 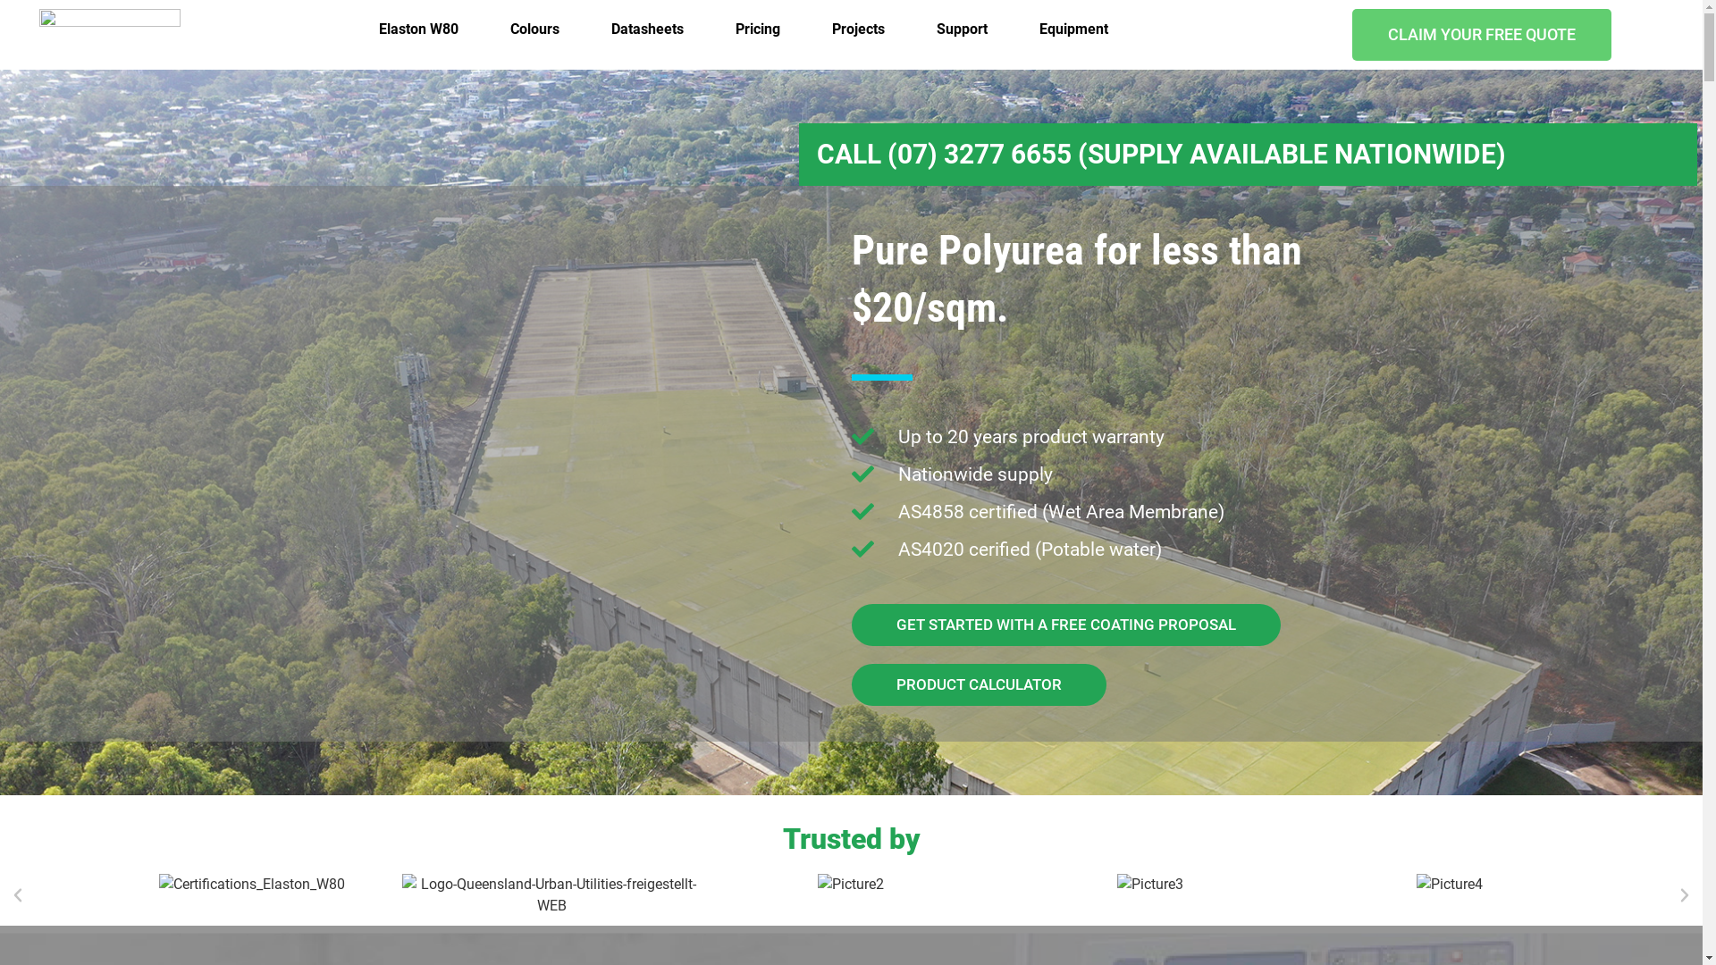 I want to click on Projects, so click(x=858, y=29).